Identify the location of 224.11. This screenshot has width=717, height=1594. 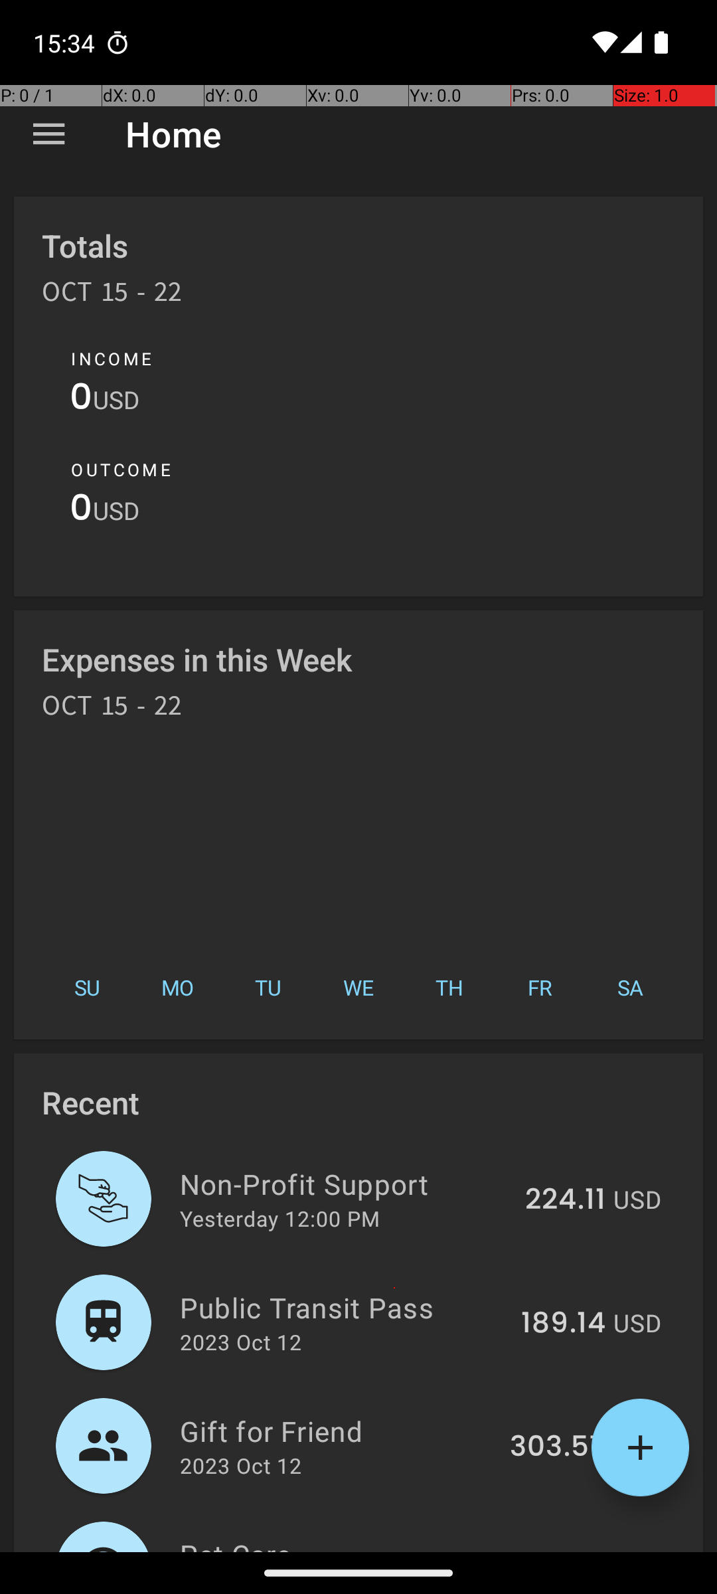
(566, 1200).